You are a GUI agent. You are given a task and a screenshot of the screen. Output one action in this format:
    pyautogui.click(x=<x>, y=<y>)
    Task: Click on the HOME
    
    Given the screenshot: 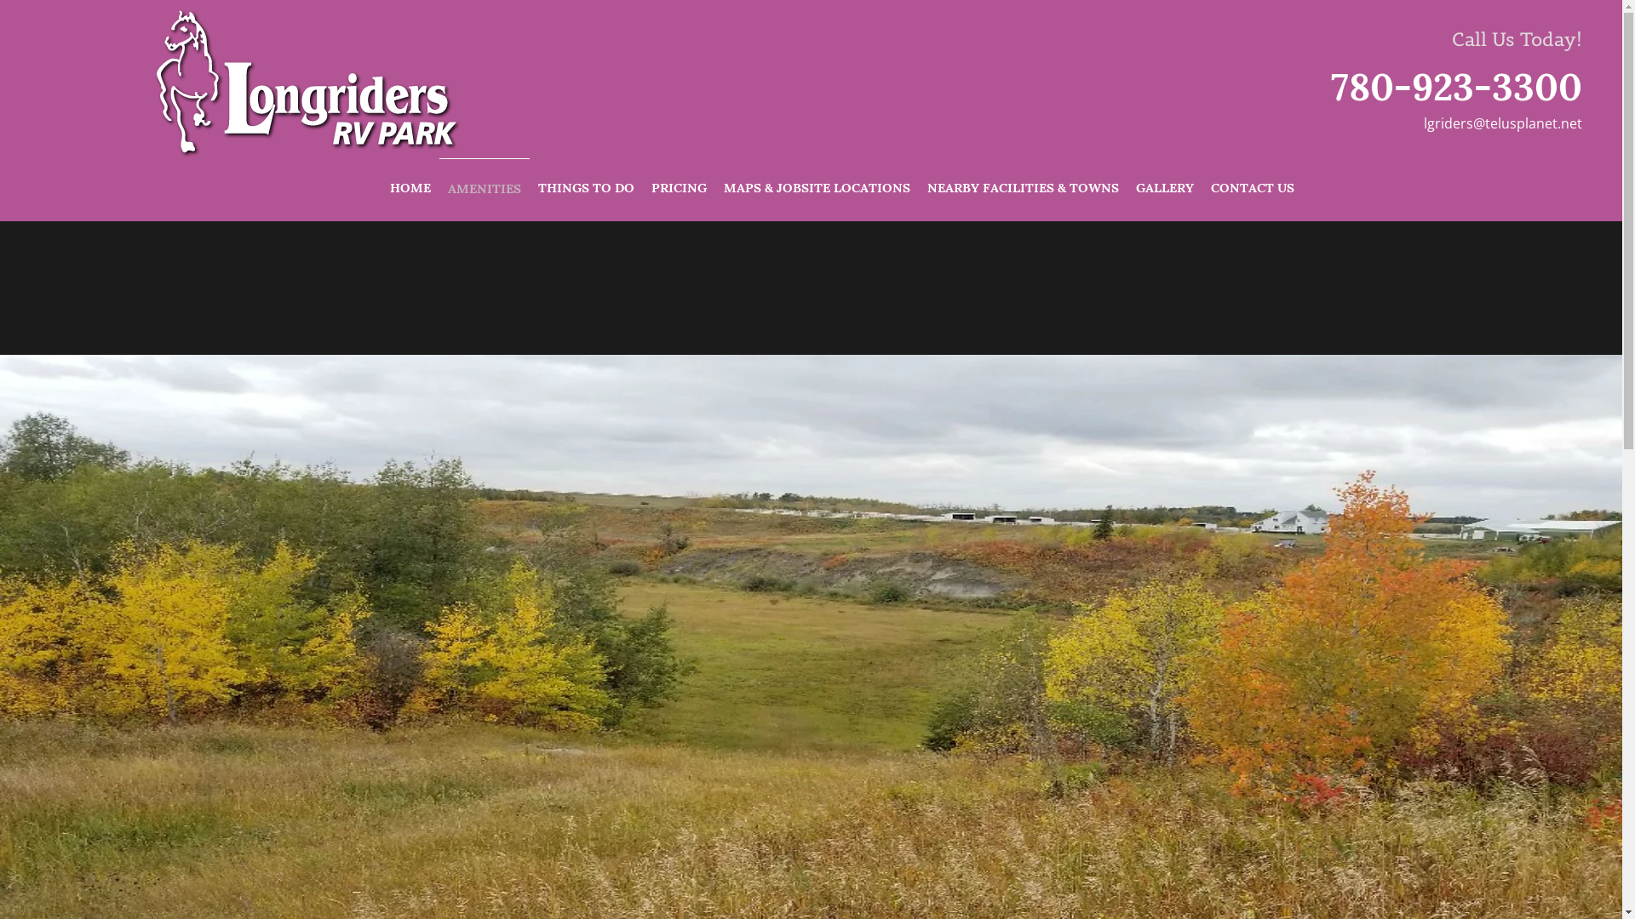 What is the action you would take?
    pyautogui.click(x=410, y=186)
    